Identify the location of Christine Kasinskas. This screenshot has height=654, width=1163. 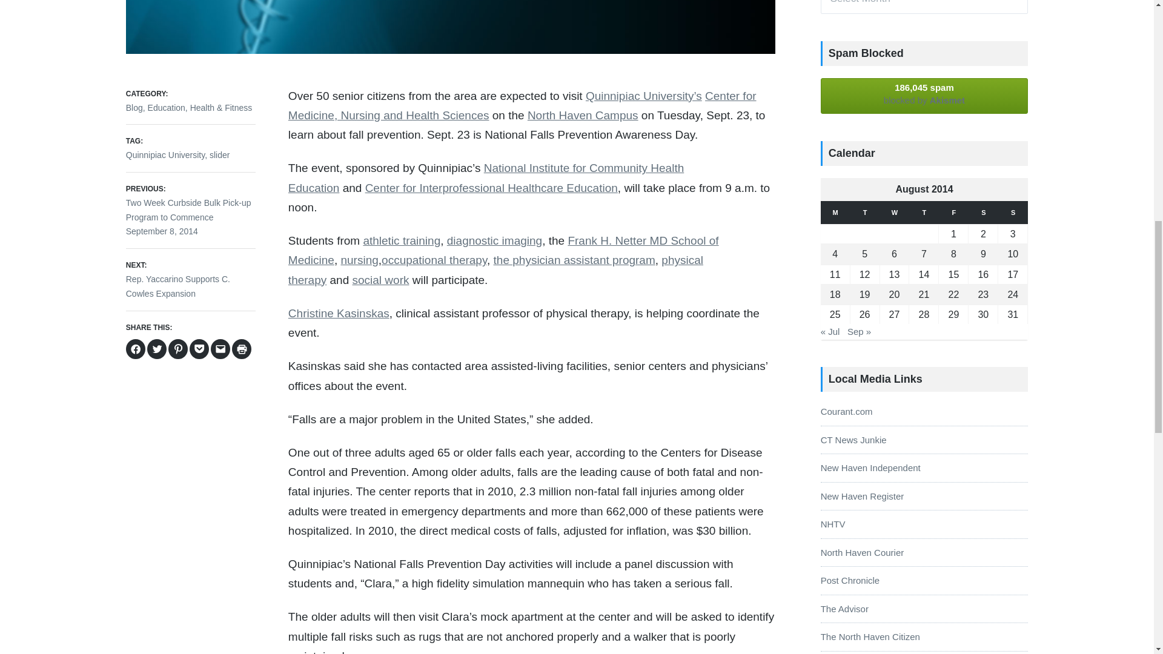
(339, 313).